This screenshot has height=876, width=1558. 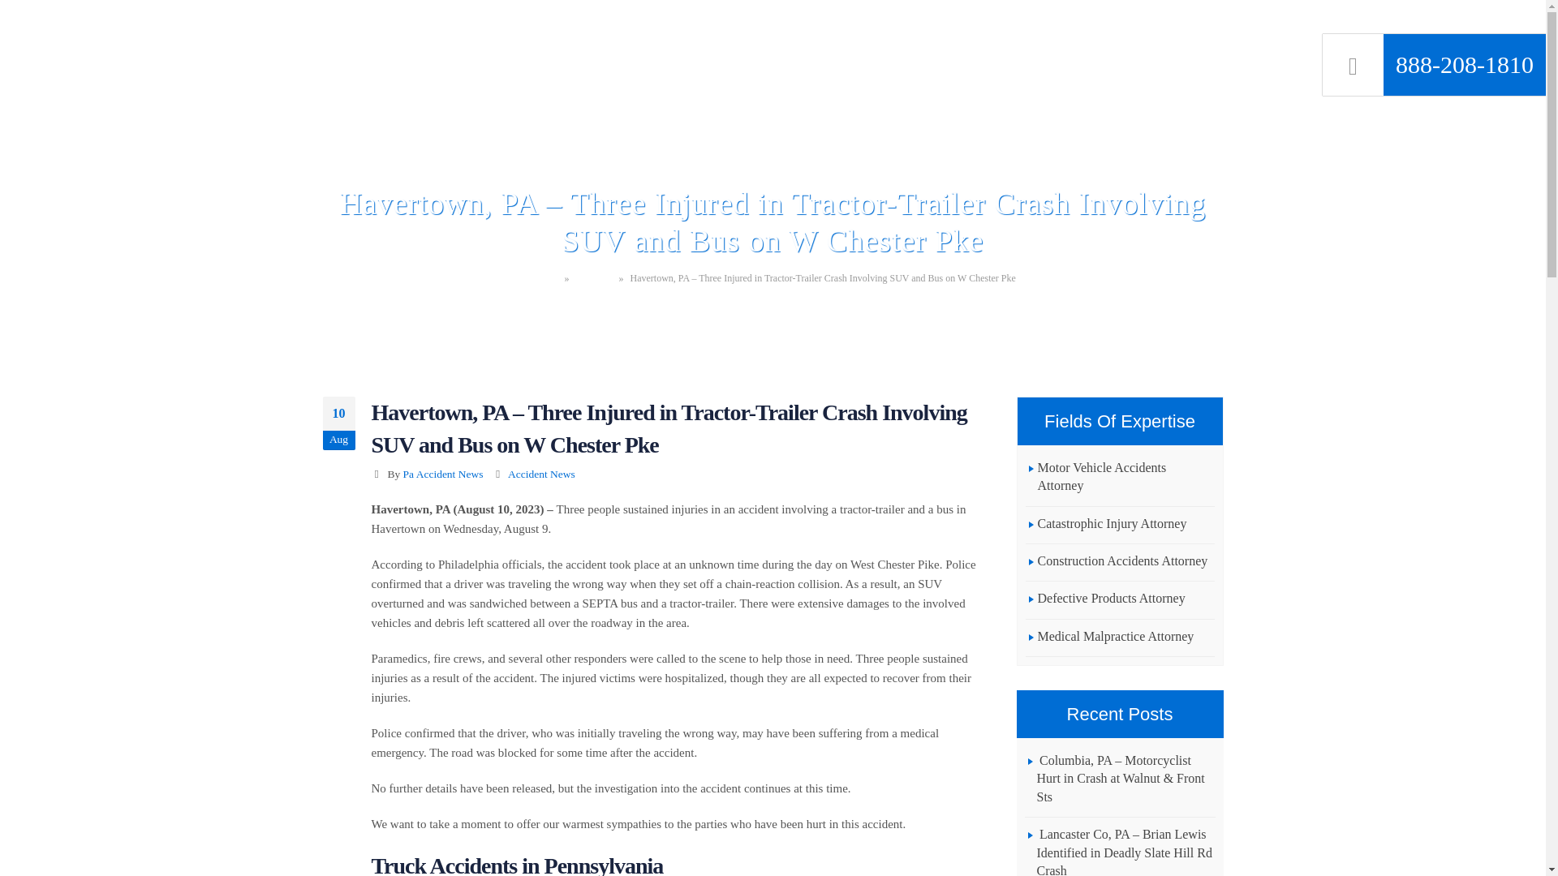 What do you see at coordinates (600, 31) in the screenshot?
I see `Home` at bounding box center [600, 31].